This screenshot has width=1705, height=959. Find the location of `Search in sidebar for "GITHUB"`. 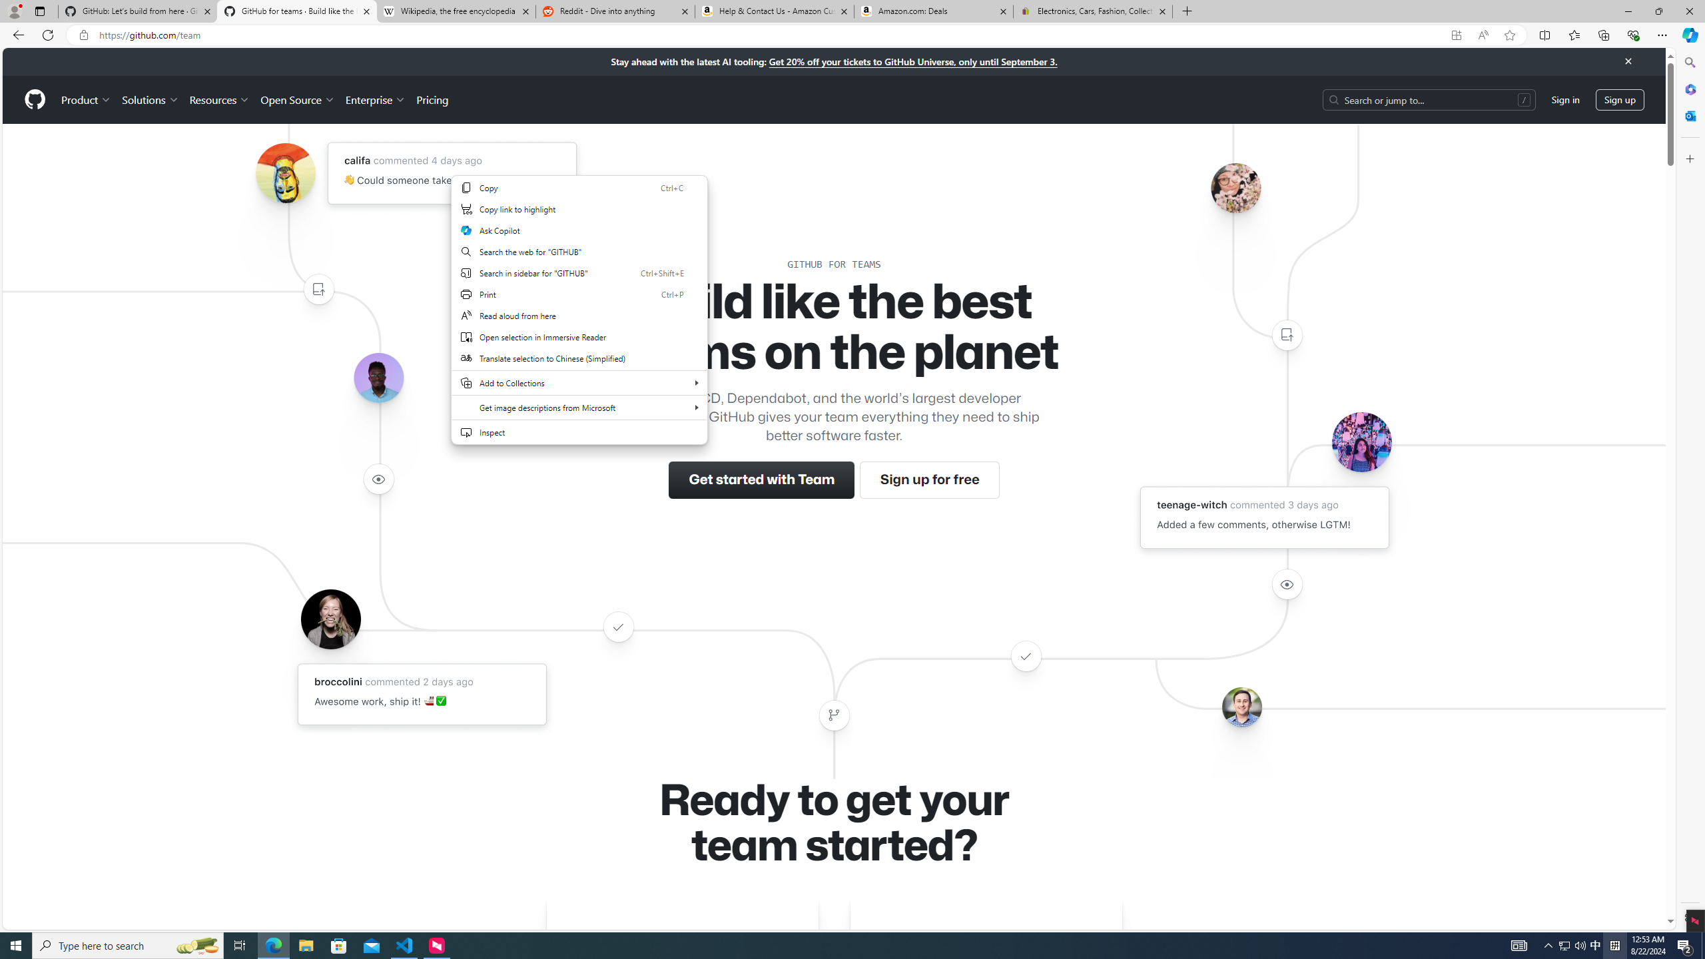

Search in sidebar for "GITHUB" is located at coordinates (579, 273).